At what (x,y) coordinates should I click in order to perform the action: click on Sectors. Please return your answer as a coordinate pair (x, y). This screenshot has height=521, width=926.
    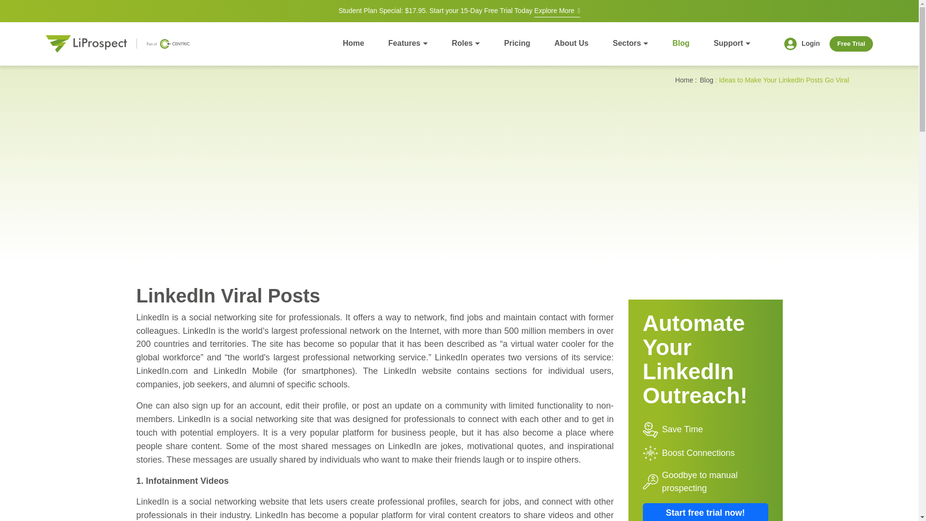
    Looking at the image, I should click on (630, 43).